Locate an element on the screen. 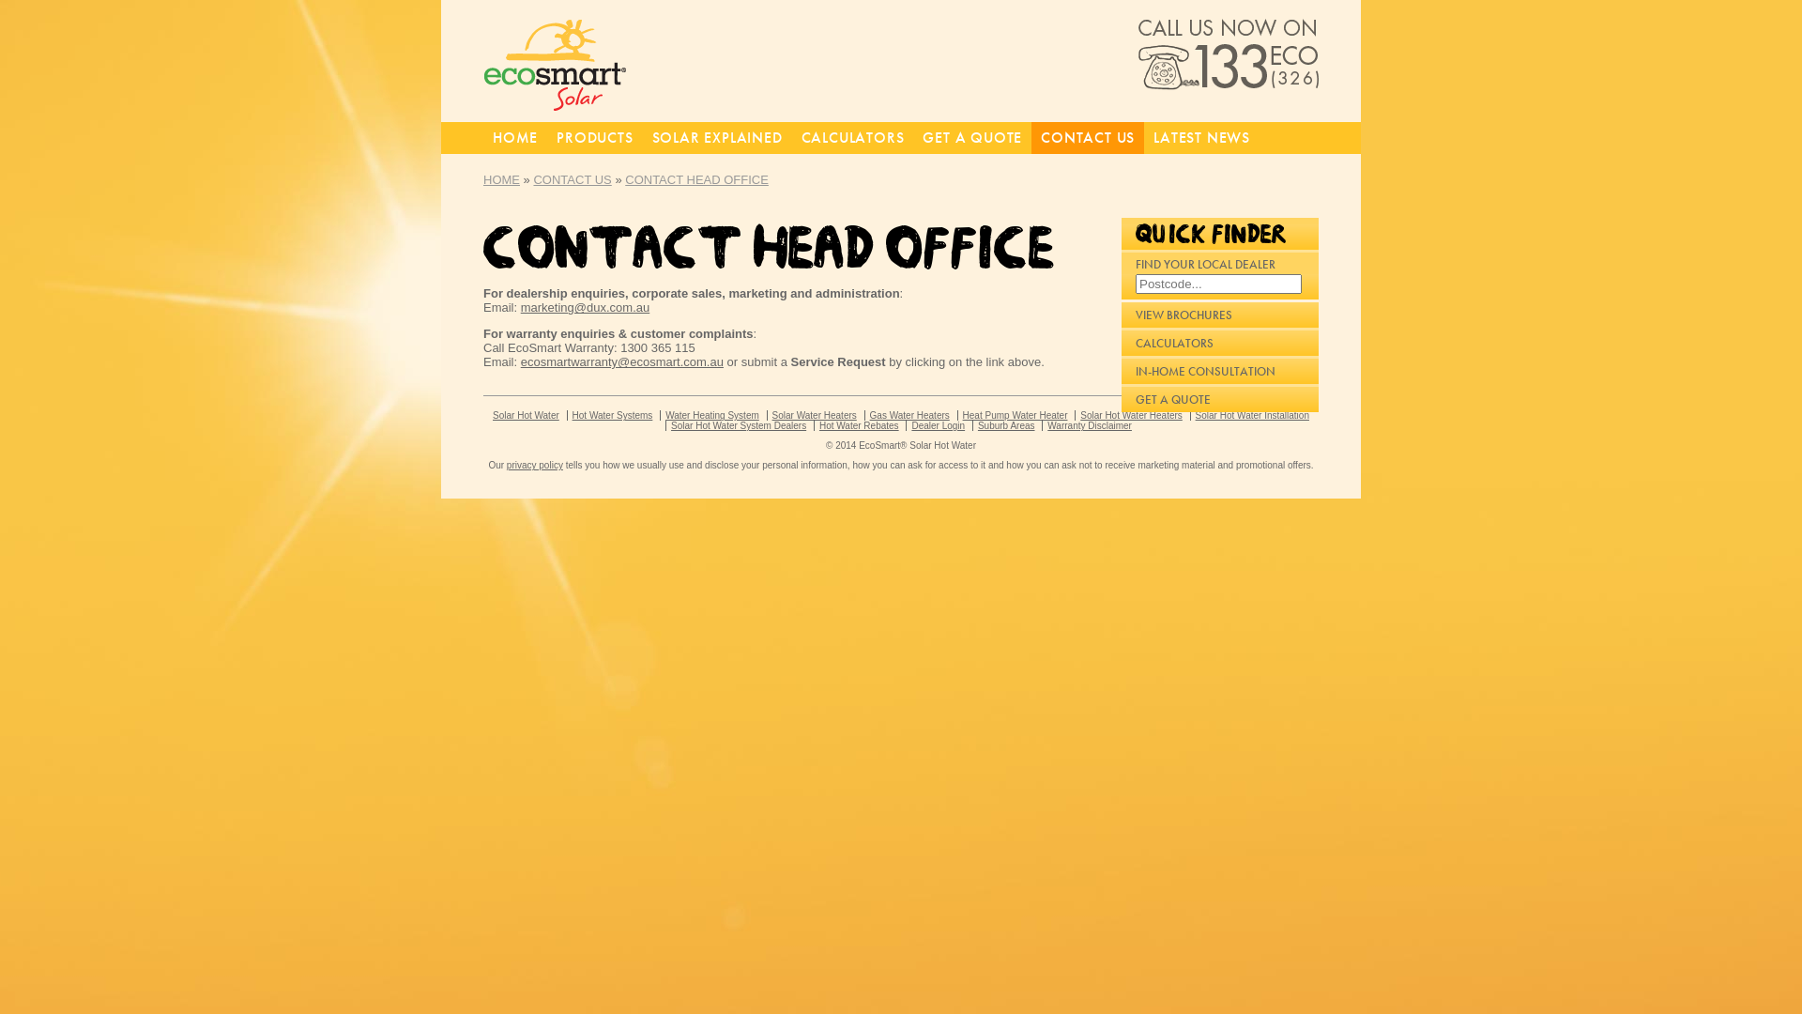 The width and height of the screenshot is (1802, 1014). HOME is located at coordinates (515, 138).